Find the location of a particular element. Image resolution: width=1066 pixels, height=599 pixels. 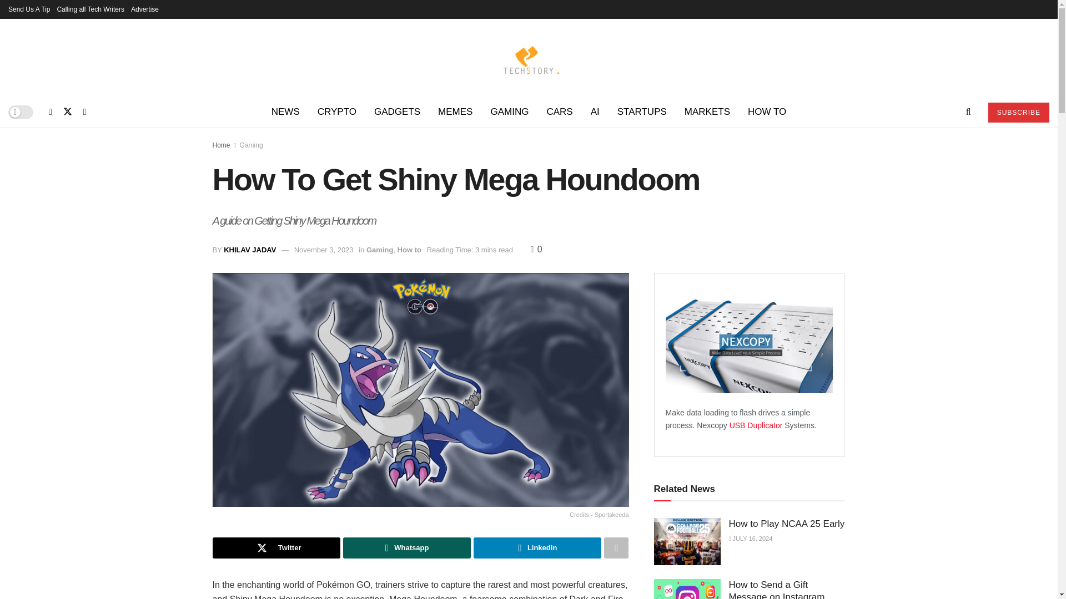

USB duplicator is located at coordinates (757, 425).